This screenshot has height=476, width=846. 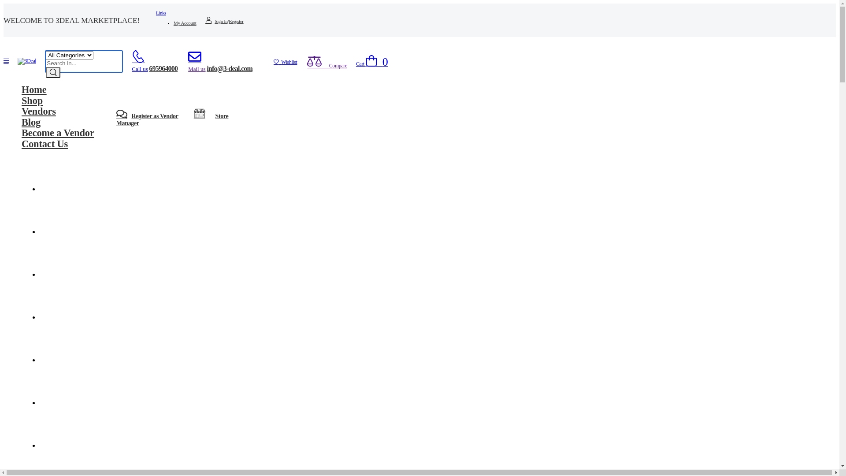 What do you see at coordinates (55, 272) in the screenshot?
I see `Shoes` at bounding box center [55, 272].